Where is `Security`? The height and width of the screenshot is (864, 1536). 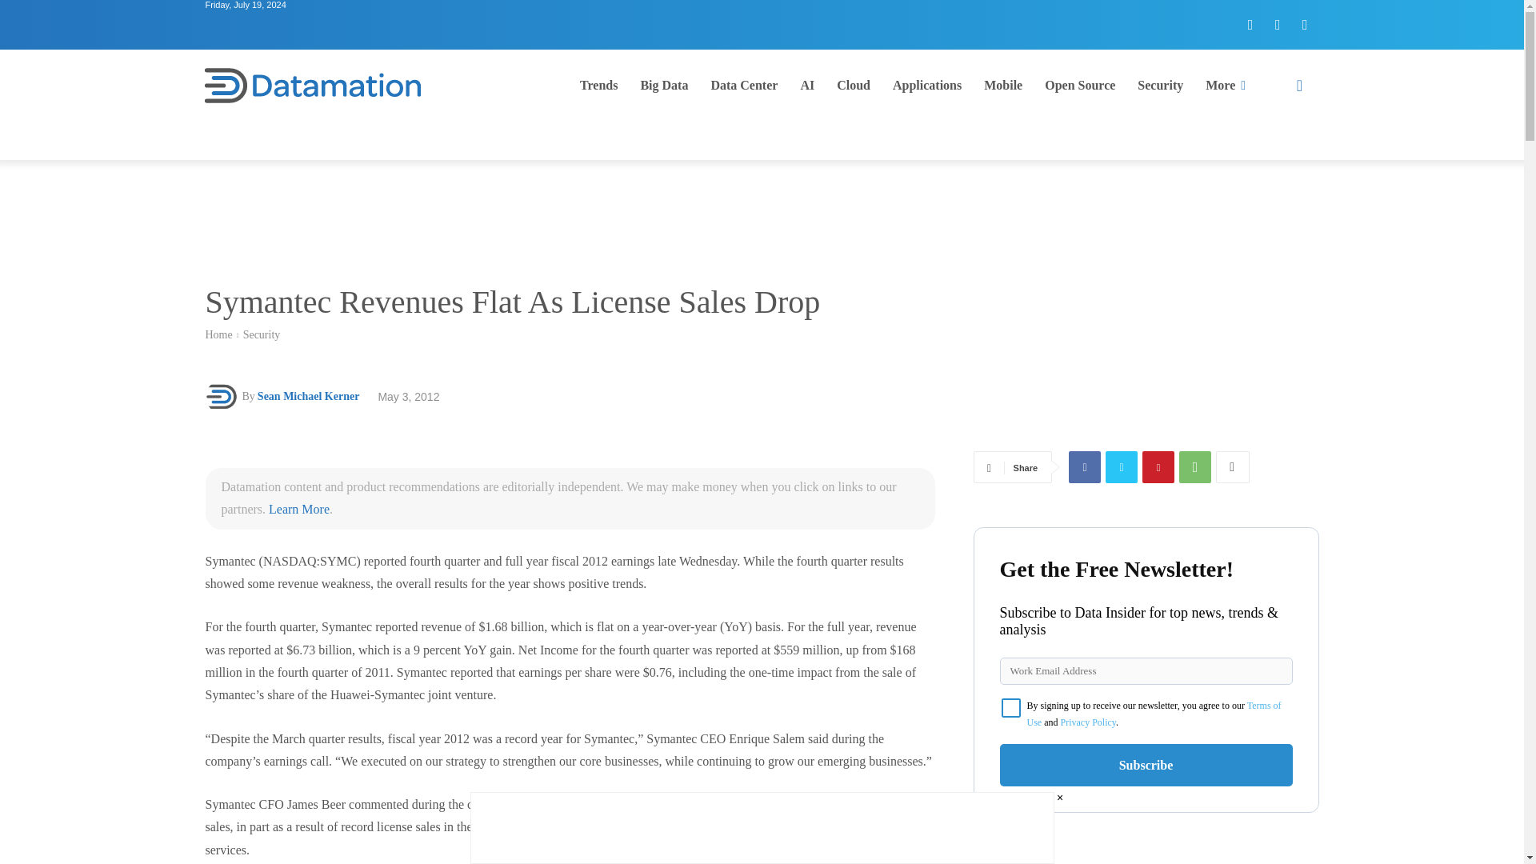 Security is located at coordinates (1160, 85).